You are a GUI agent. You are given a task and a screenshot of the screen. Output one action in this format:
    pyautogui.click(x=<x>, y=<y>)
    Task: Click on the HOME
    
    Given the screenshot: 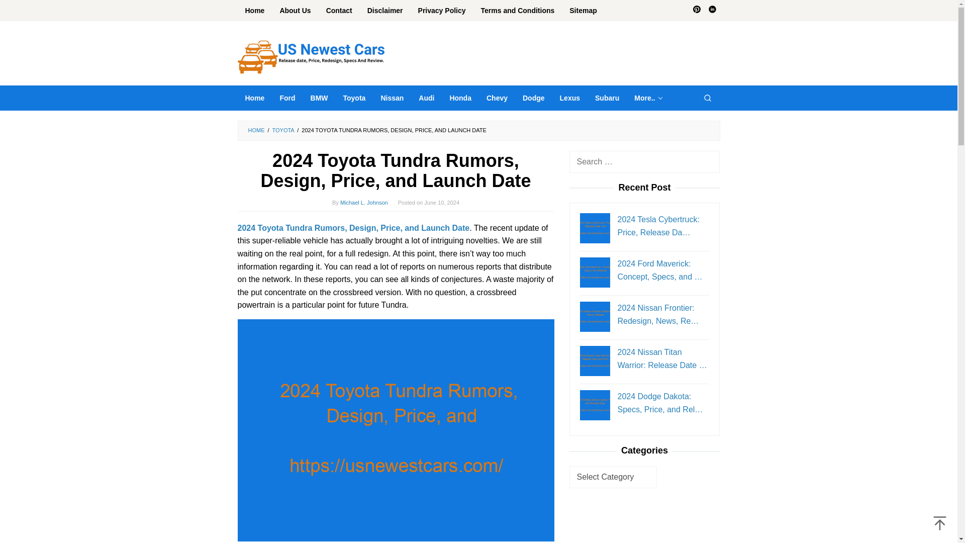 What is the action you would take?
    pyautogui.click(x=256, y=130)
    